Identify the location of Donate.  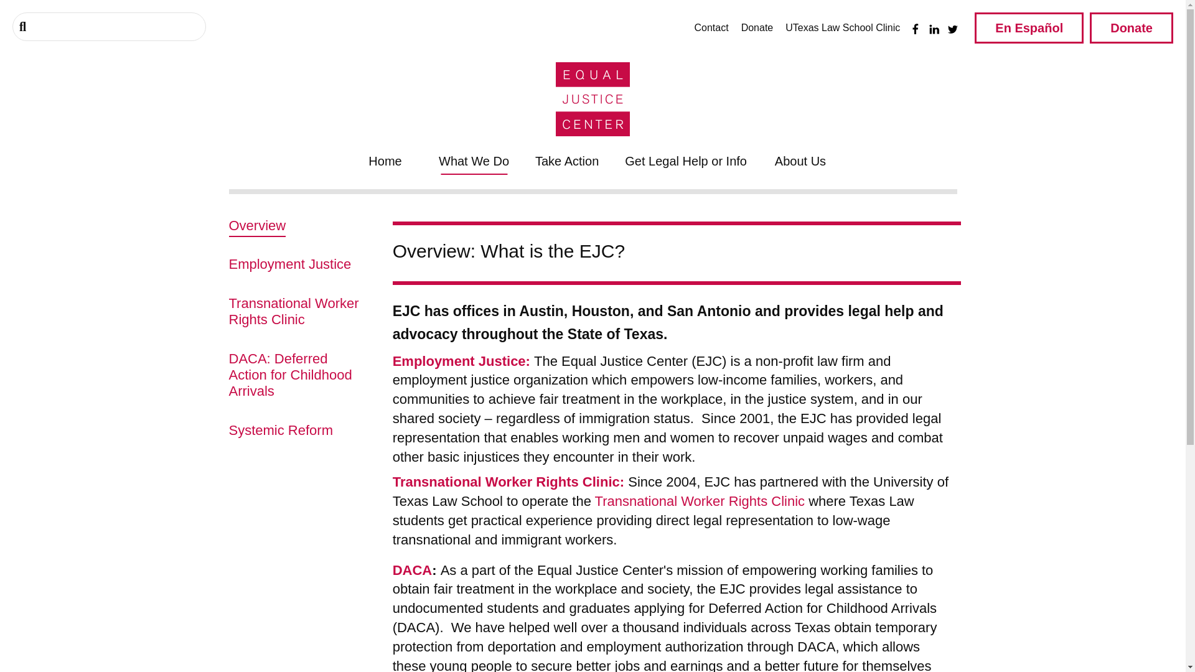
(757, 27).